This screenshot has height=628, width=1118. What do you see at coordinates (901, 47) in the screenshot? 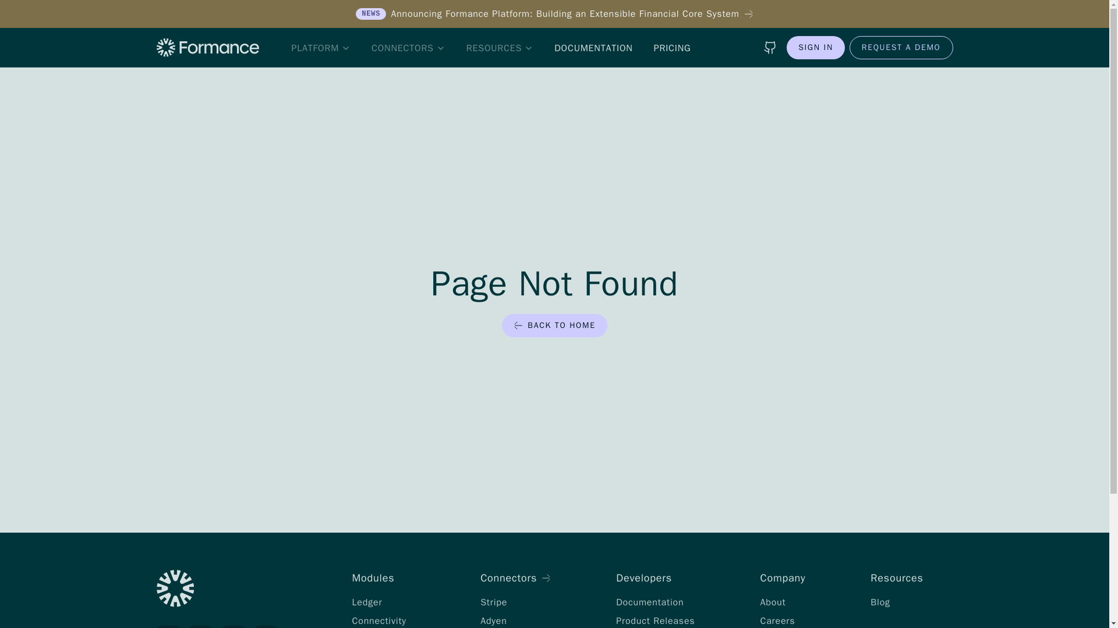
I see `REQUEST A DEMO` at bounding box center [901, 47].